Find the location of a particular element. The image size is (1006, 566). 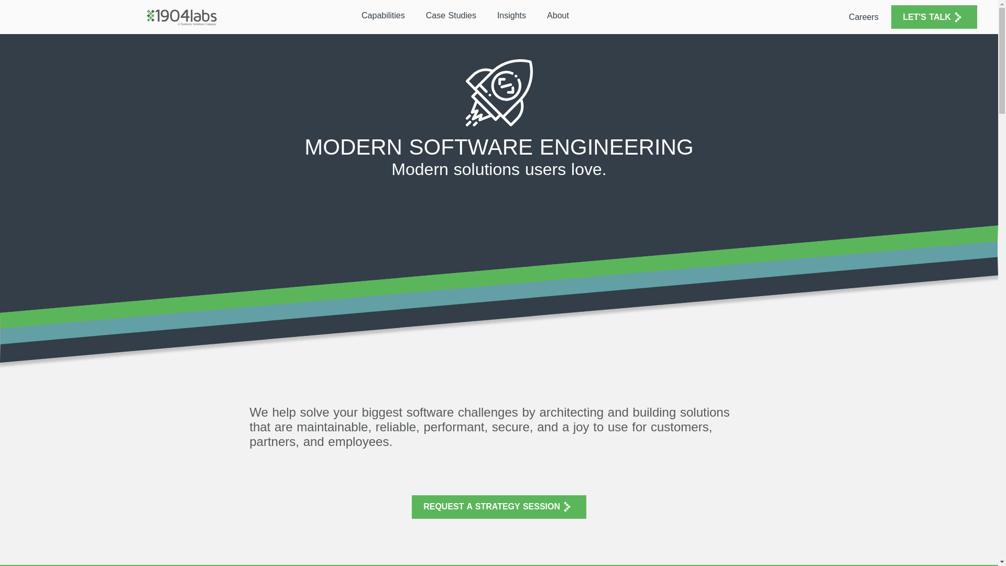

About is located at coordinates (561, 15).